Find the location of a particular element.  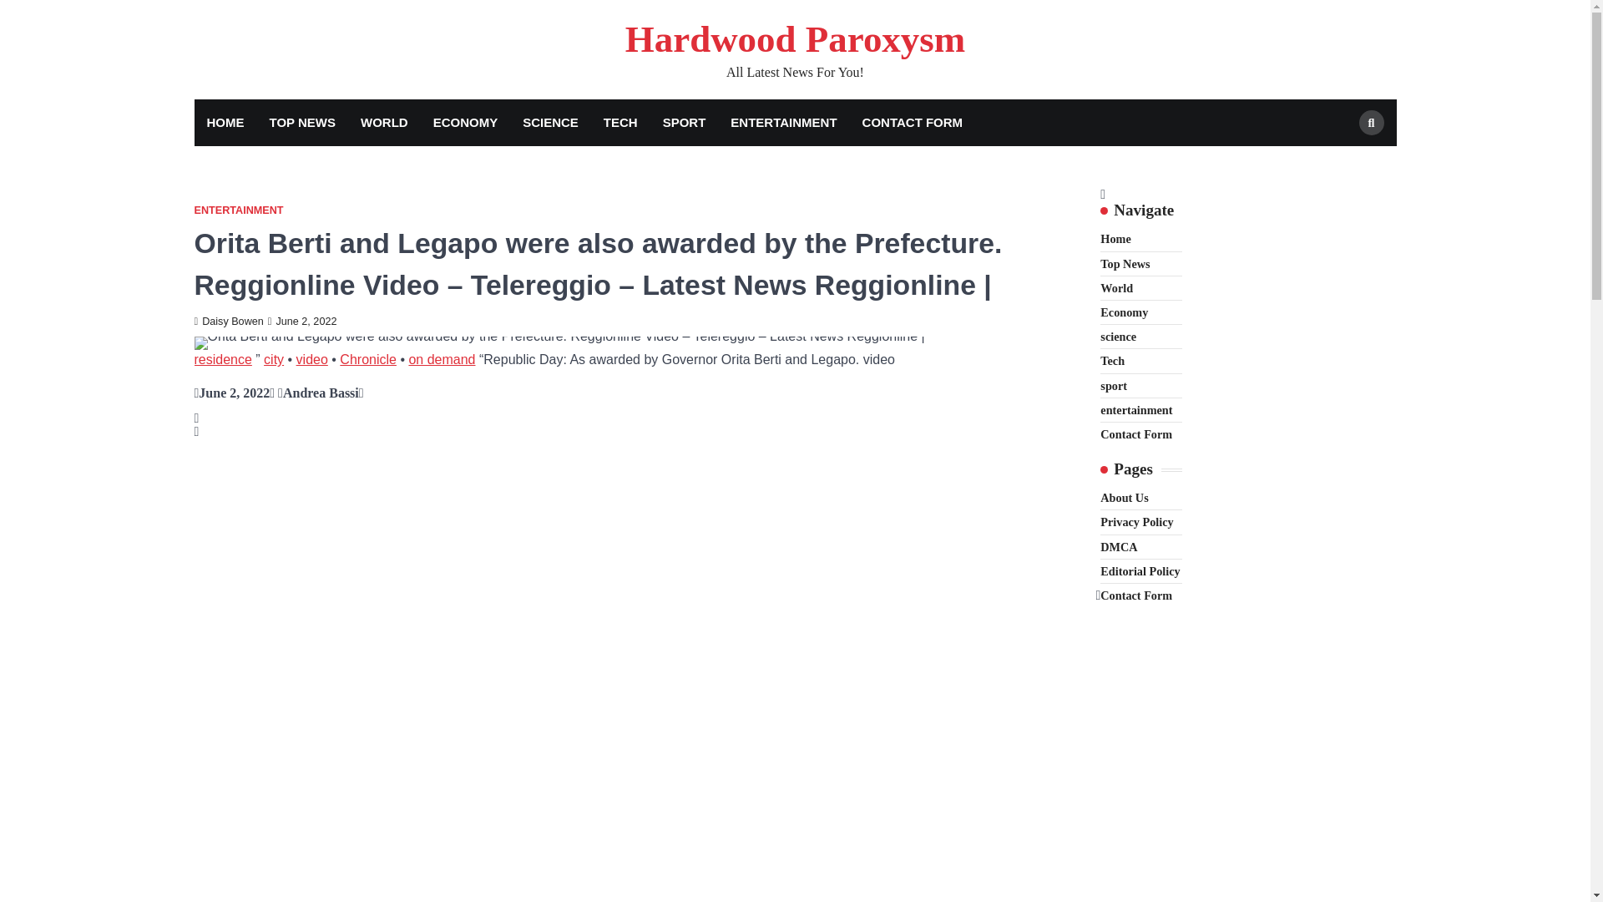

Home is located at coordinates (1115, 238).